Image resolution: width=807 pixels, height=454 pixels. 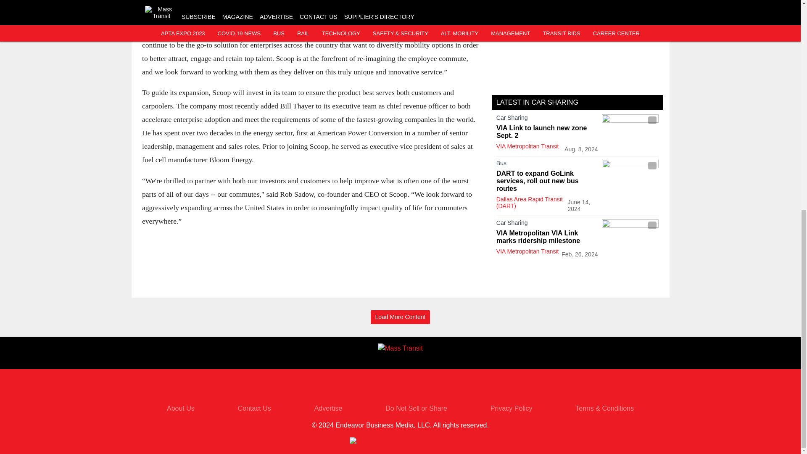 What do you see at coordinates (547, 181) in the screenshot?
I see `DART to expand GoLink services, roll out new bus routes` at bounding box center [547, 181].